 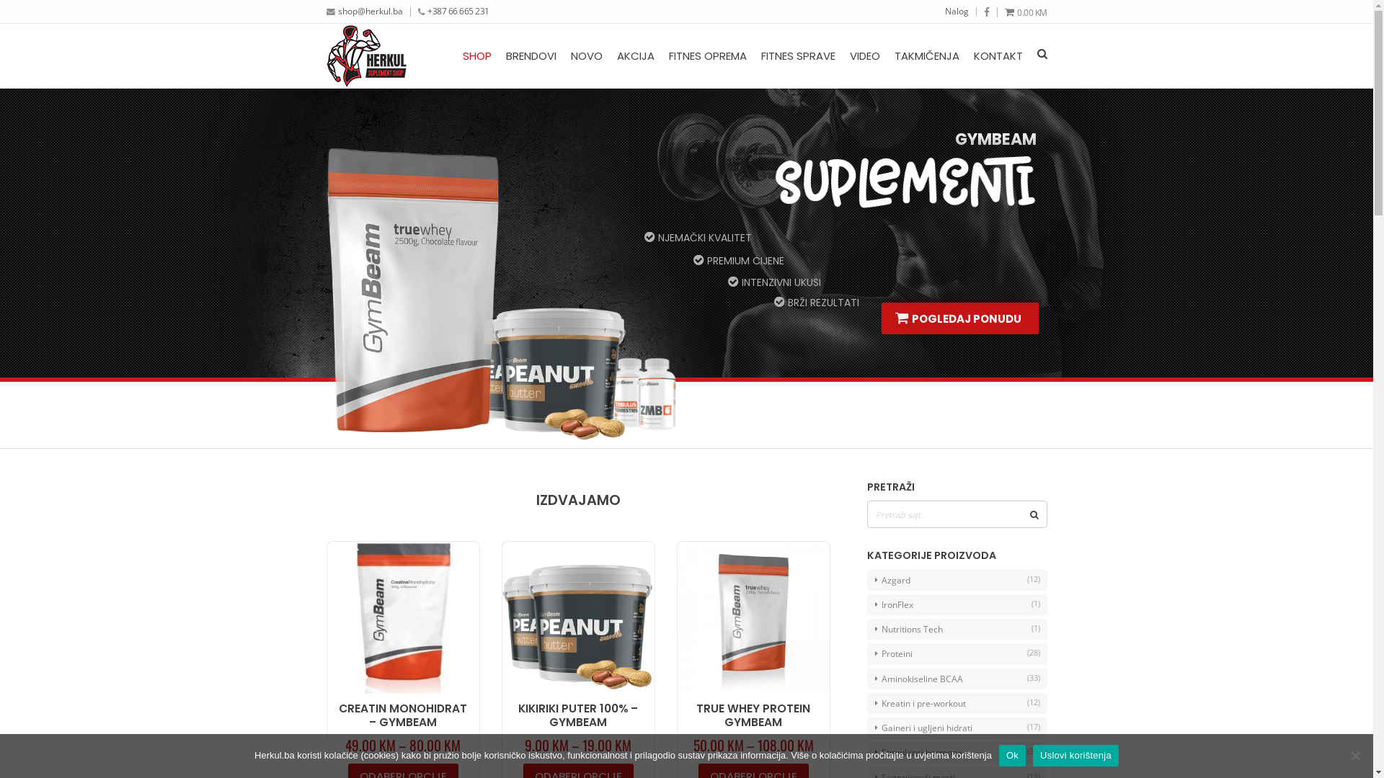 I want to click on +387 66 665 231, so click(x=458, y=11).